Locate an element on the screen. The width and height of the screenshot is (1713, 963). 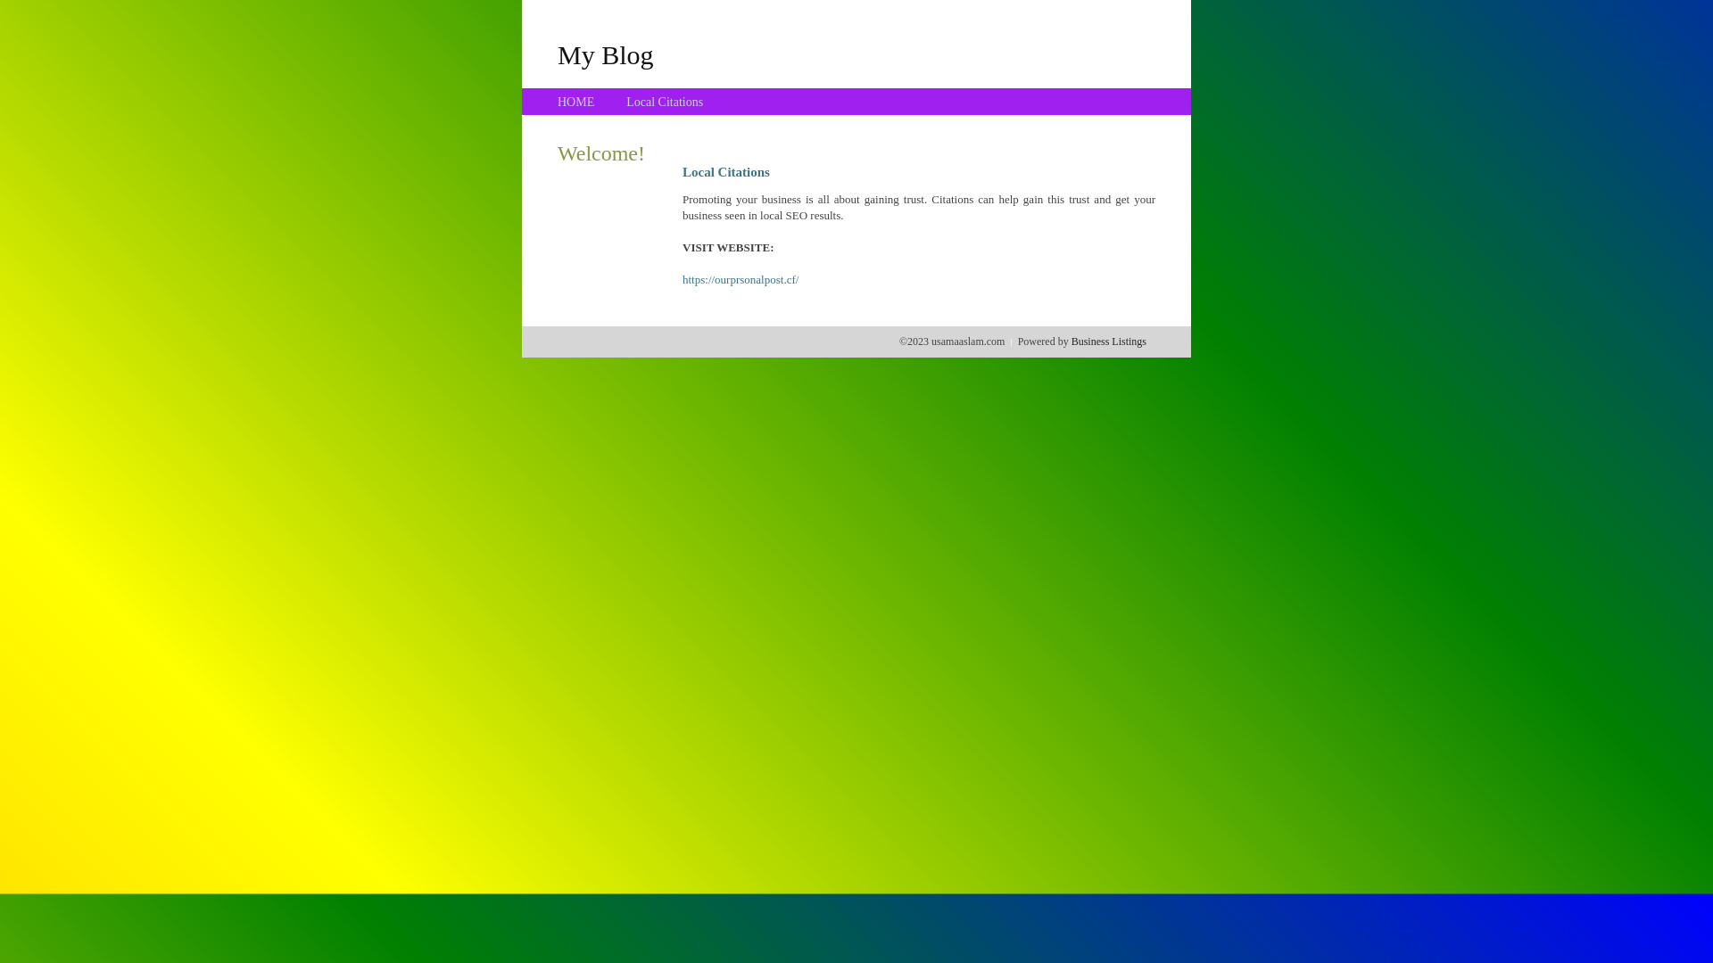
Business Listings is located at coordinates (1109, 342).